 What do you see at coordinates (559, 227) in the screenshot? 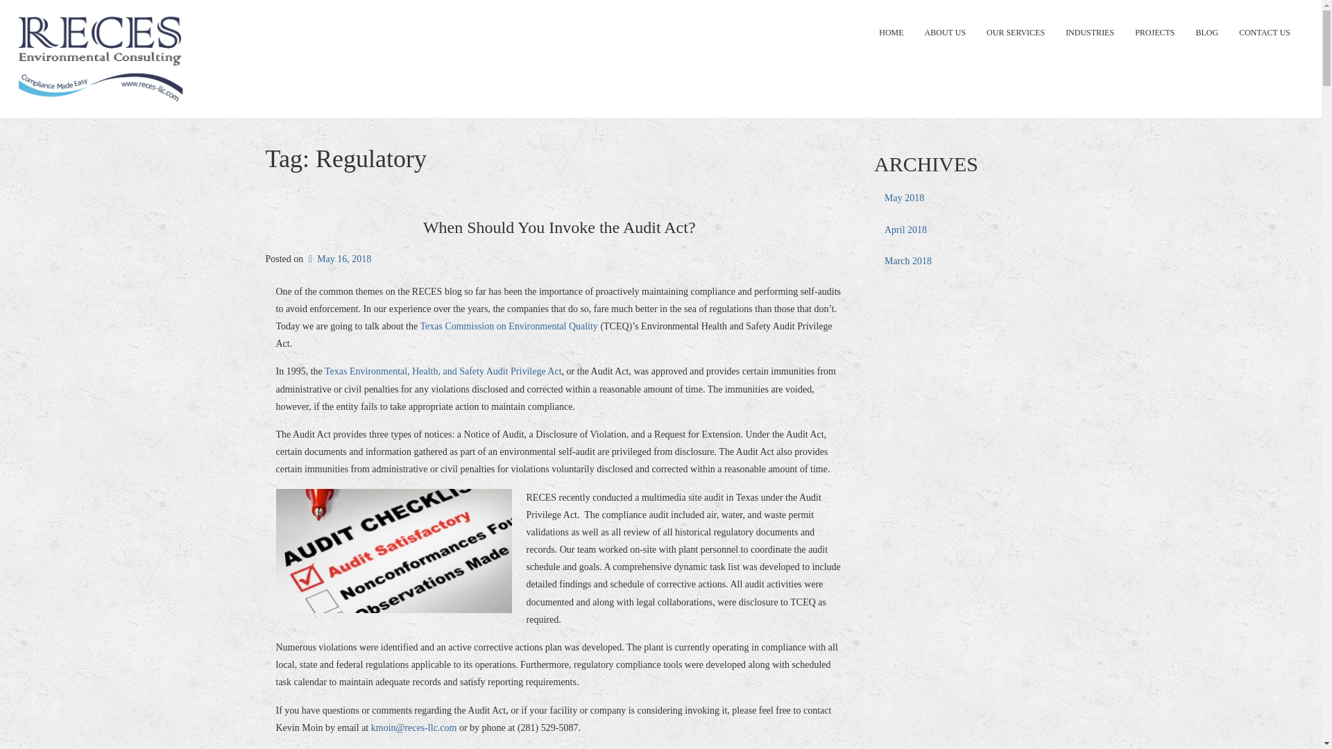
I see `When Should You Invoke the Audit Act?` at bounding box center [559, 227].